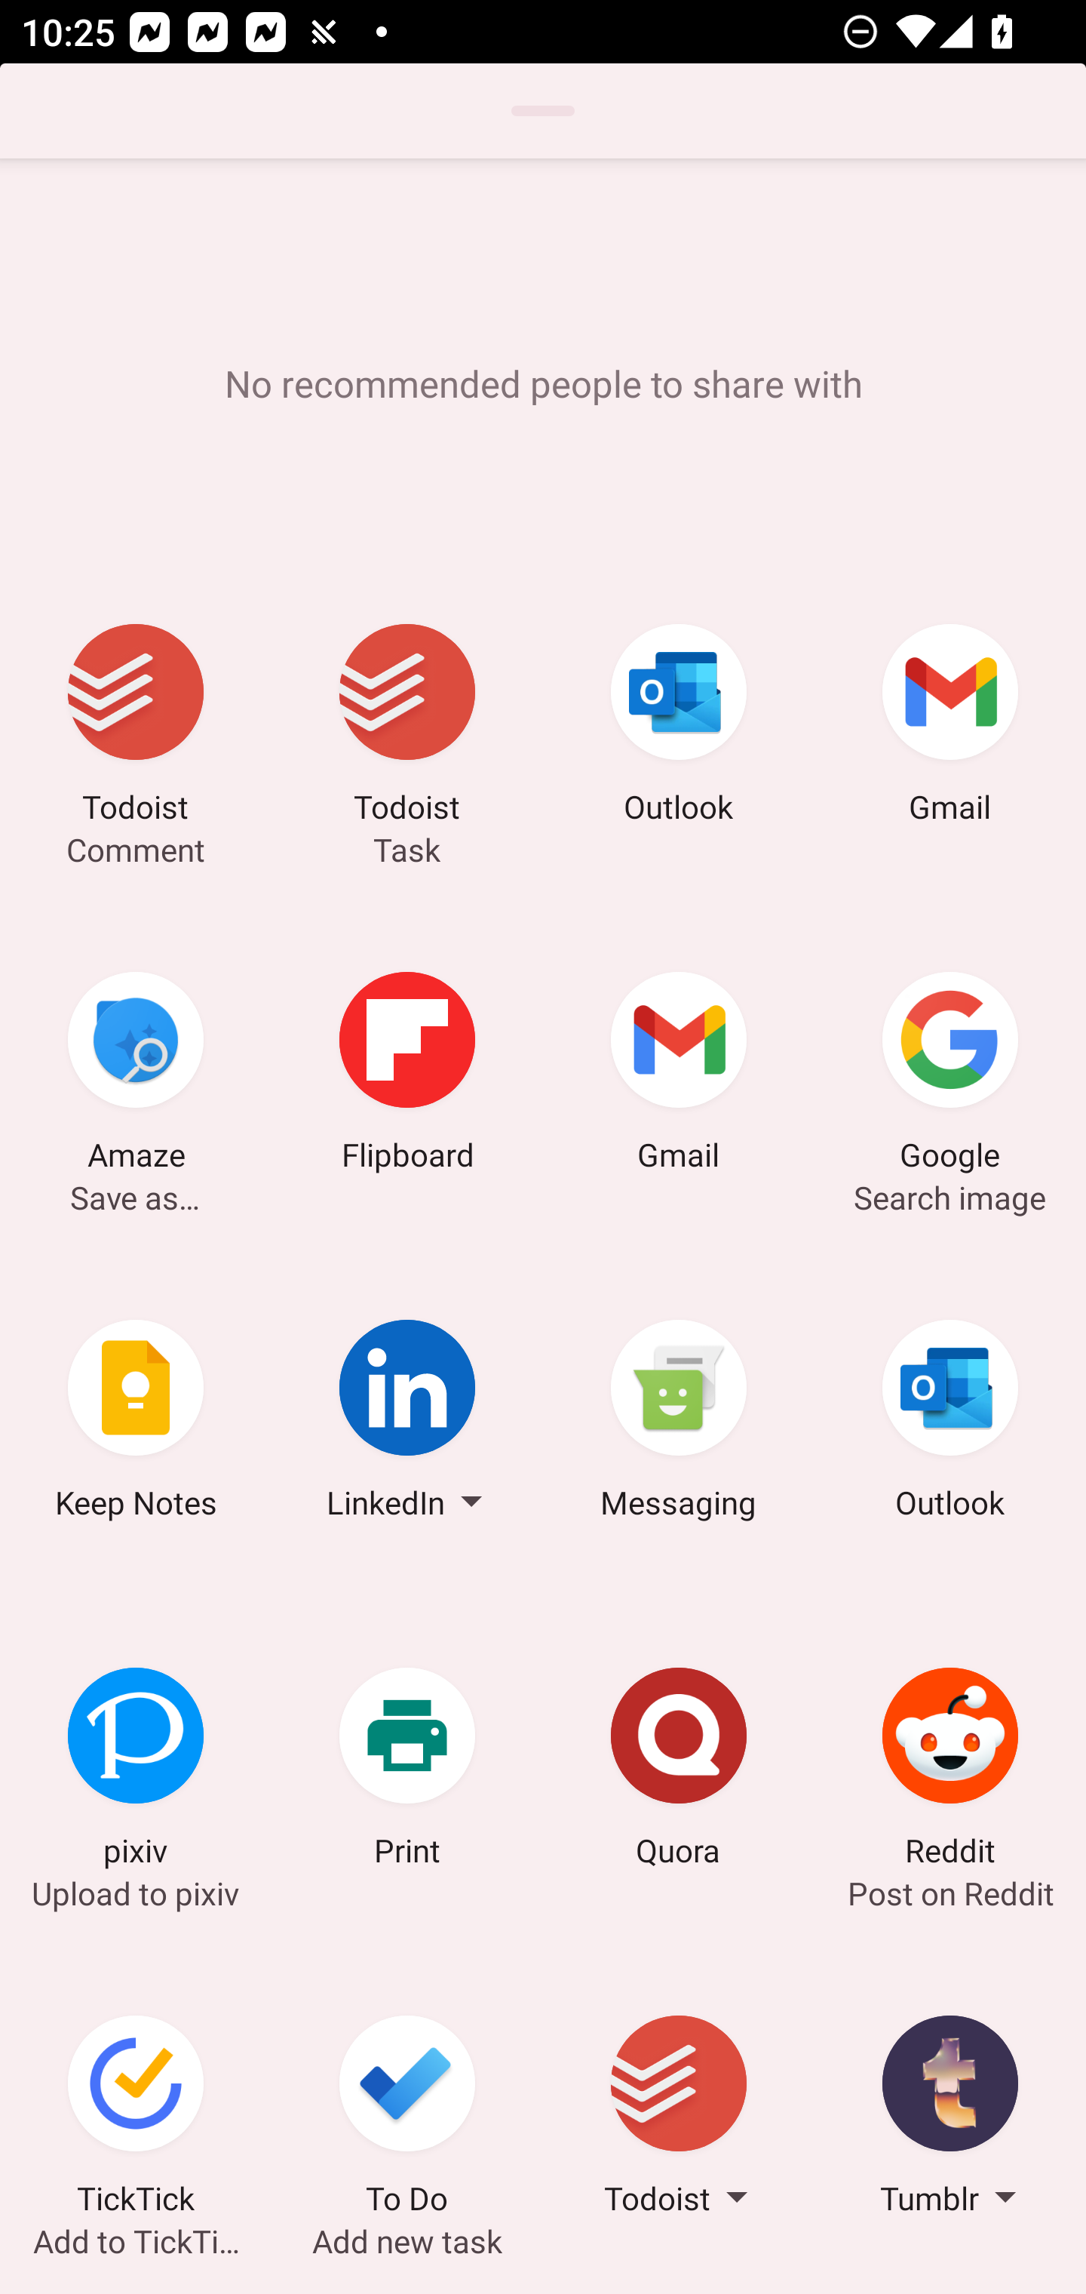 This screenshot has width=1086, height=2294. Describe the element at coordinates (950, 2119) in the screenshot. I see `Tumblr` at that location.